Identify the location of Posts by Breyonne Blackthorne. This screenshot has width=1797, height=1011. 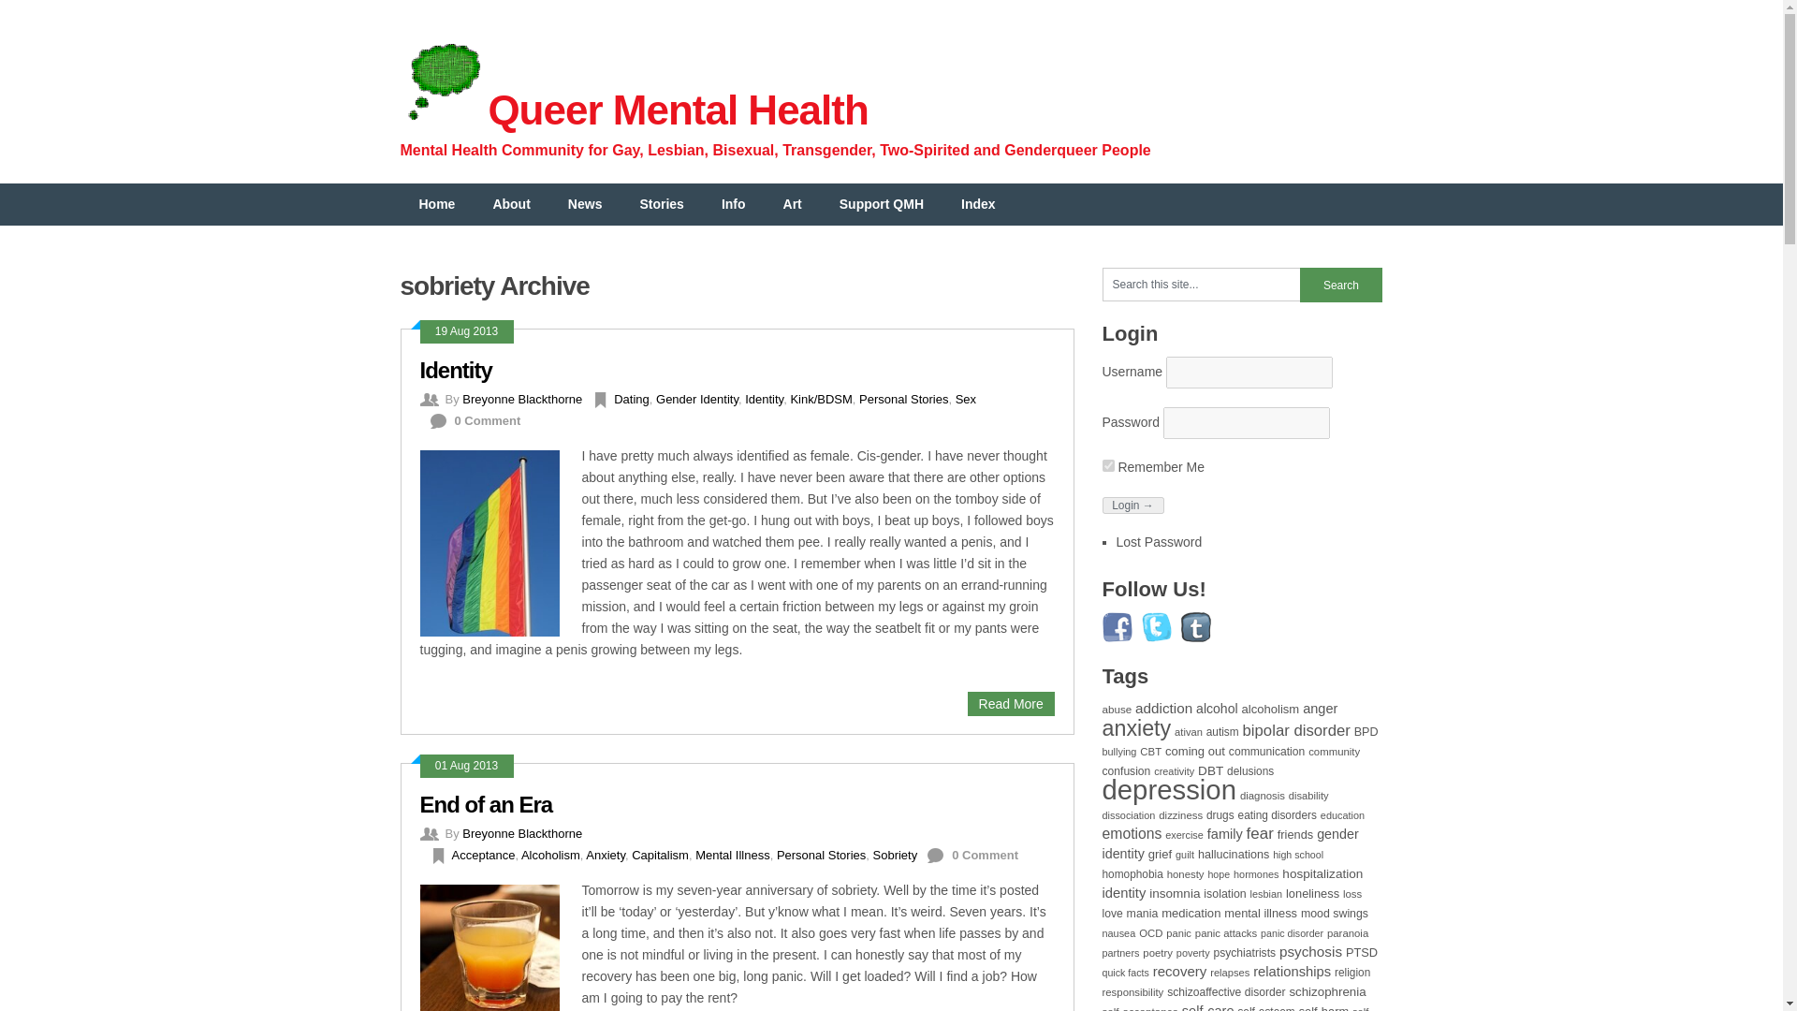
(522, 399).